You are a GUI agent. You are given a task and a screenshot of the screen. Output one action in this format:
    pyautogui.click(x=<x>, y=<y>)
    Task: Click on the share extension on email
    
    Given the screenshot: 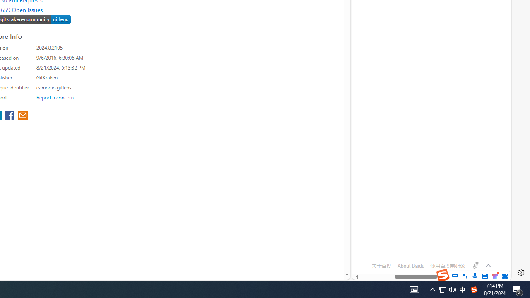 What is the action you would take?
    pyautogui.click(x=22, y=116)
    